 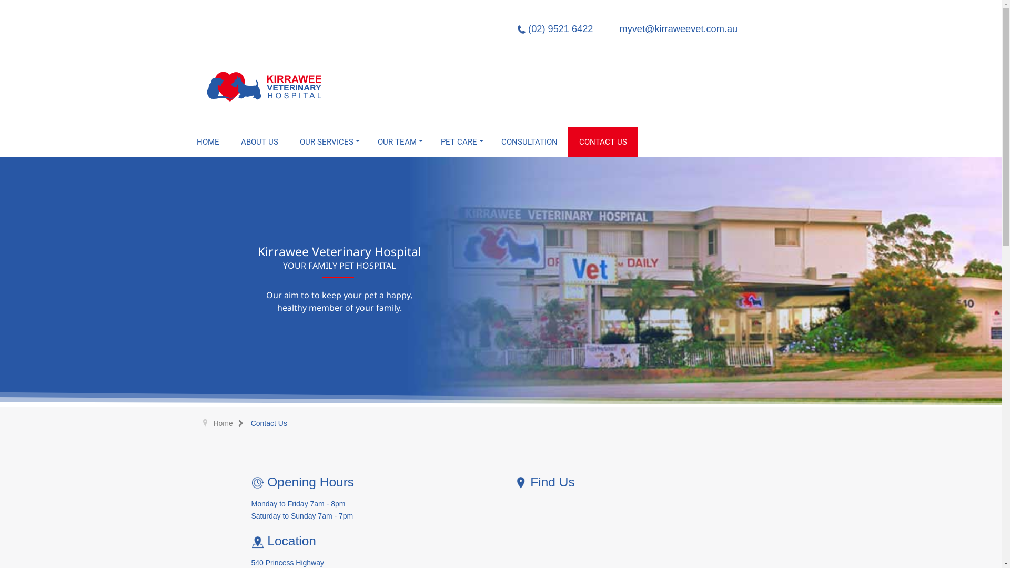 What do you see at coordinates (208, 142) in the screenshot?
I see `HOME` at bounding box center [208, 142].